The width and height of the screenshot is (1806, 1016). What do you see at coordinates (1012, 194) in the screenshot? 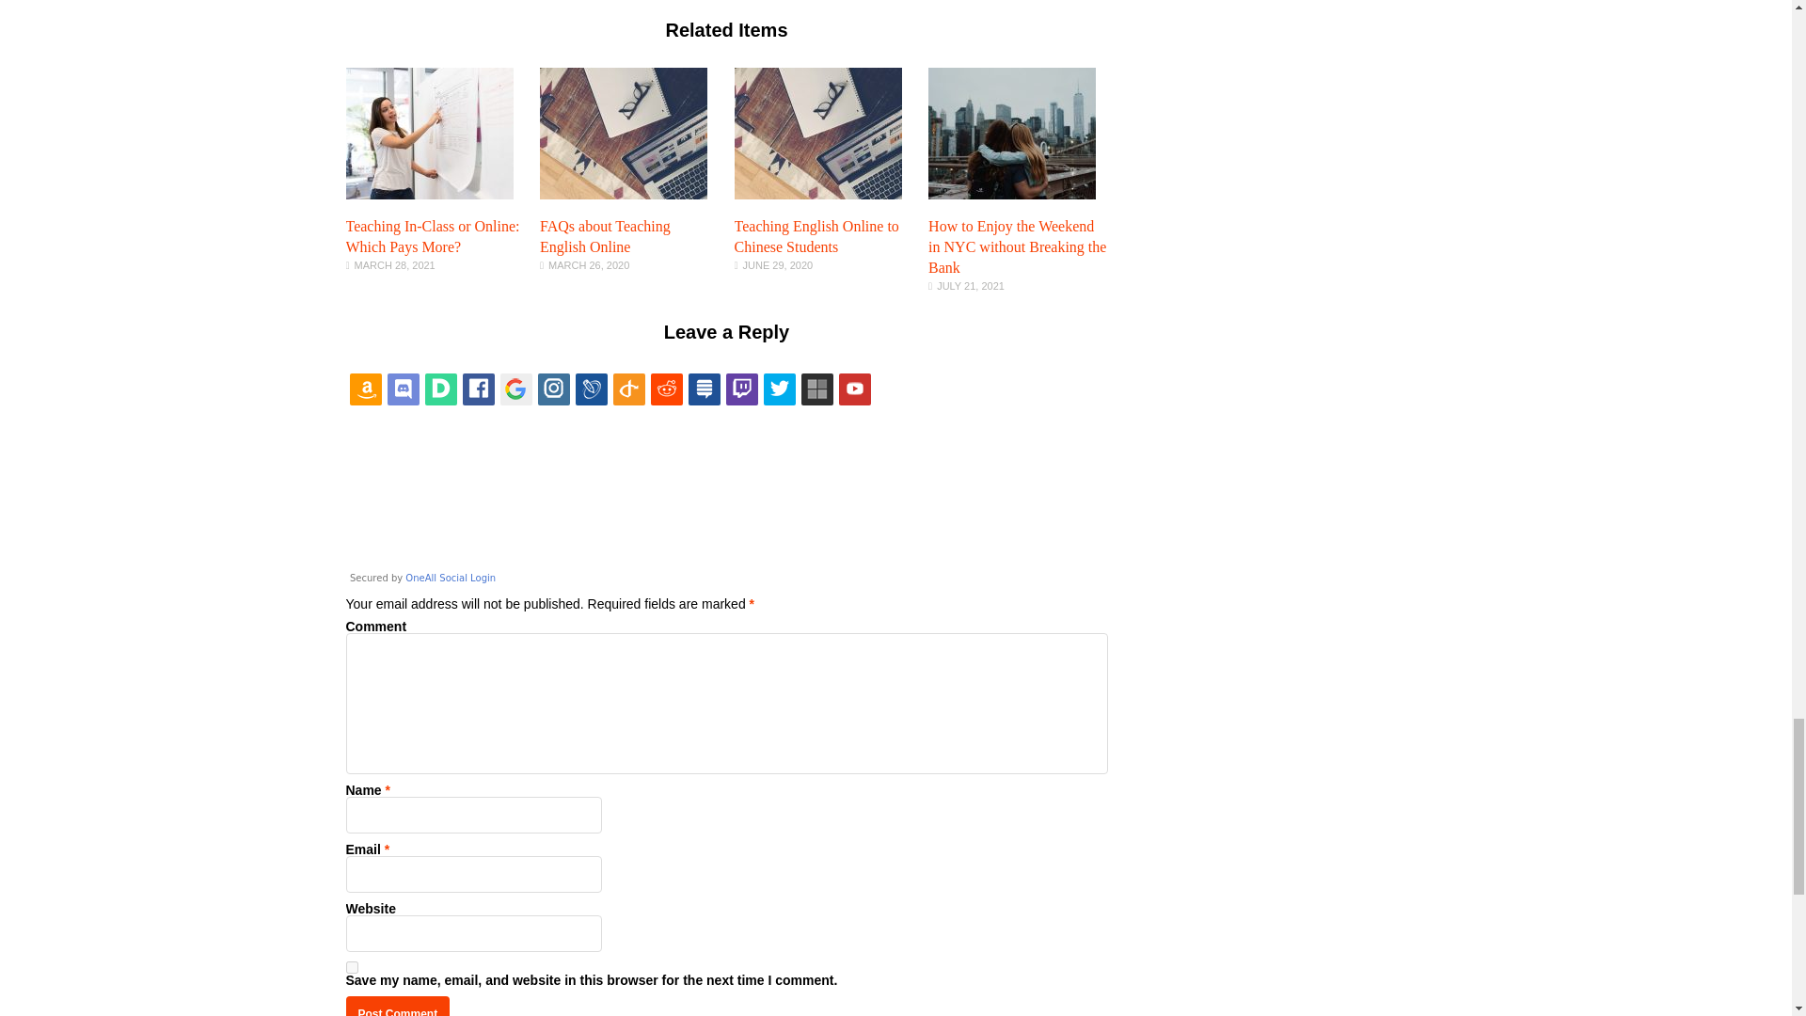
I see `How to Enjoy the Weekend in NYC without Breaking the Bank` at bounding box center [1012, 194].